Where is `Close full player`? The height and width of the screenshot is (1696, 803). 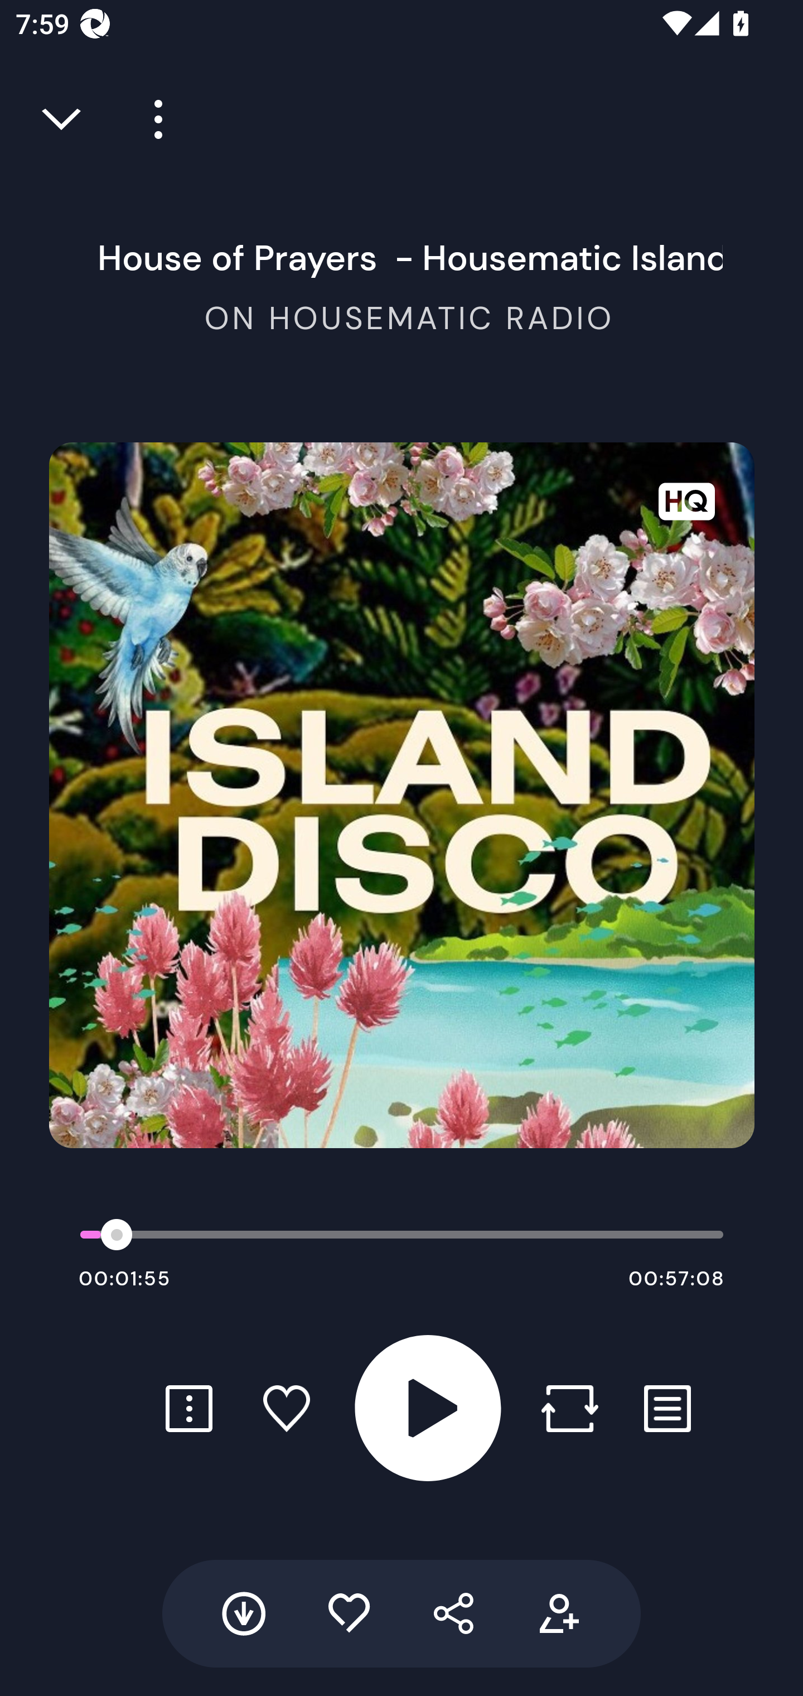
Close full player is located at coordinates (63, 119).